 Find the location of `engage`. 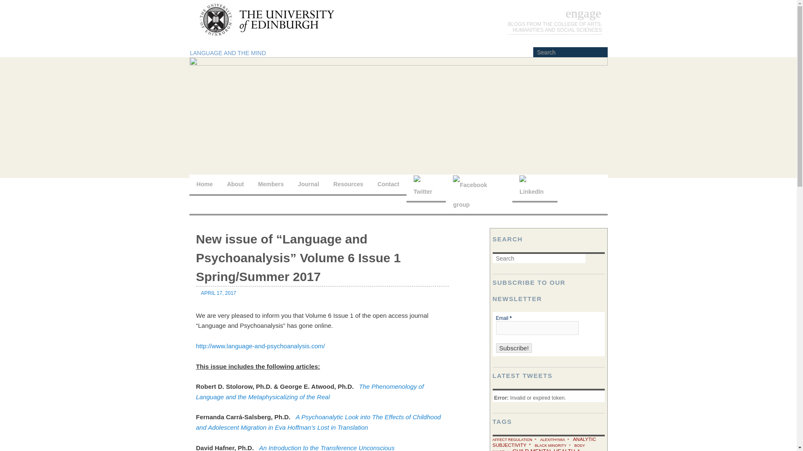

engage is located at coordinates (584, 13).